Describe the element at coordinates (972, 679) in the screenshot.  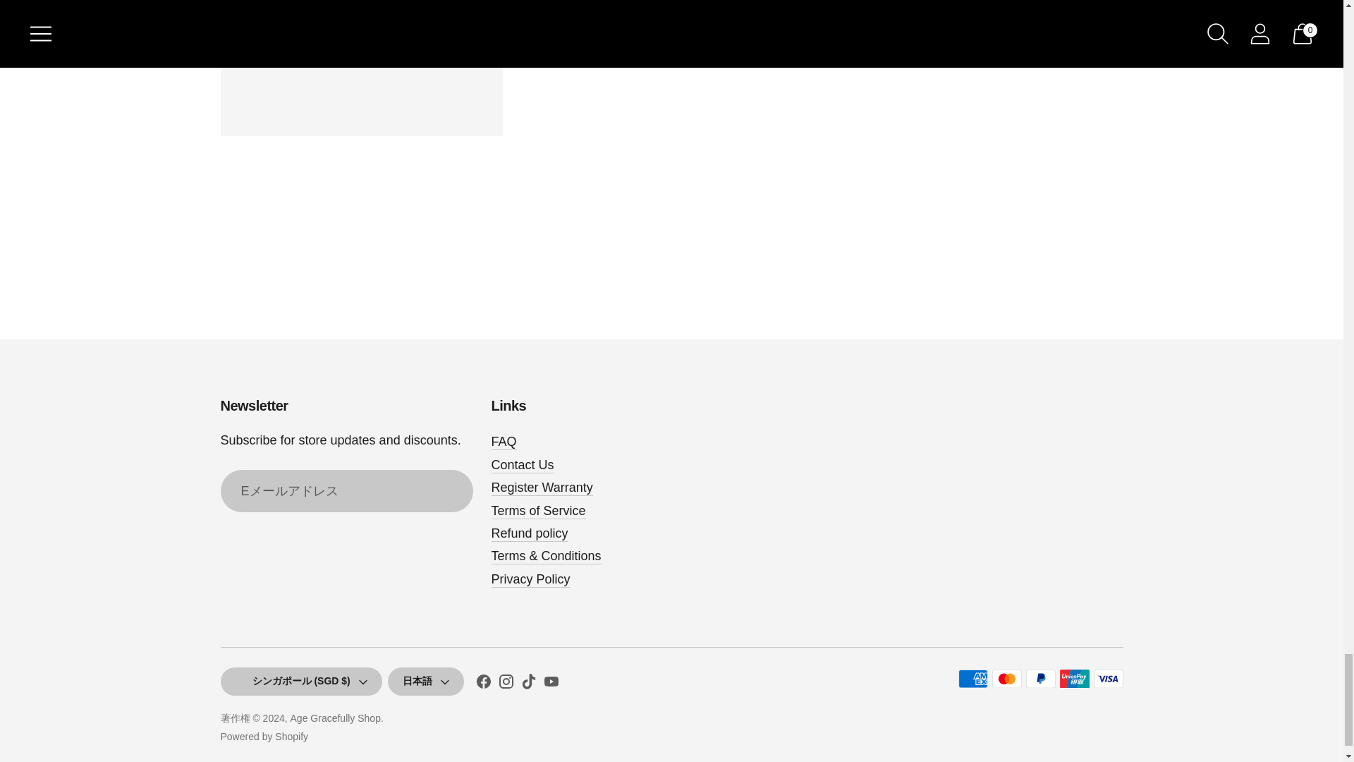
I see `American Express` at that location.